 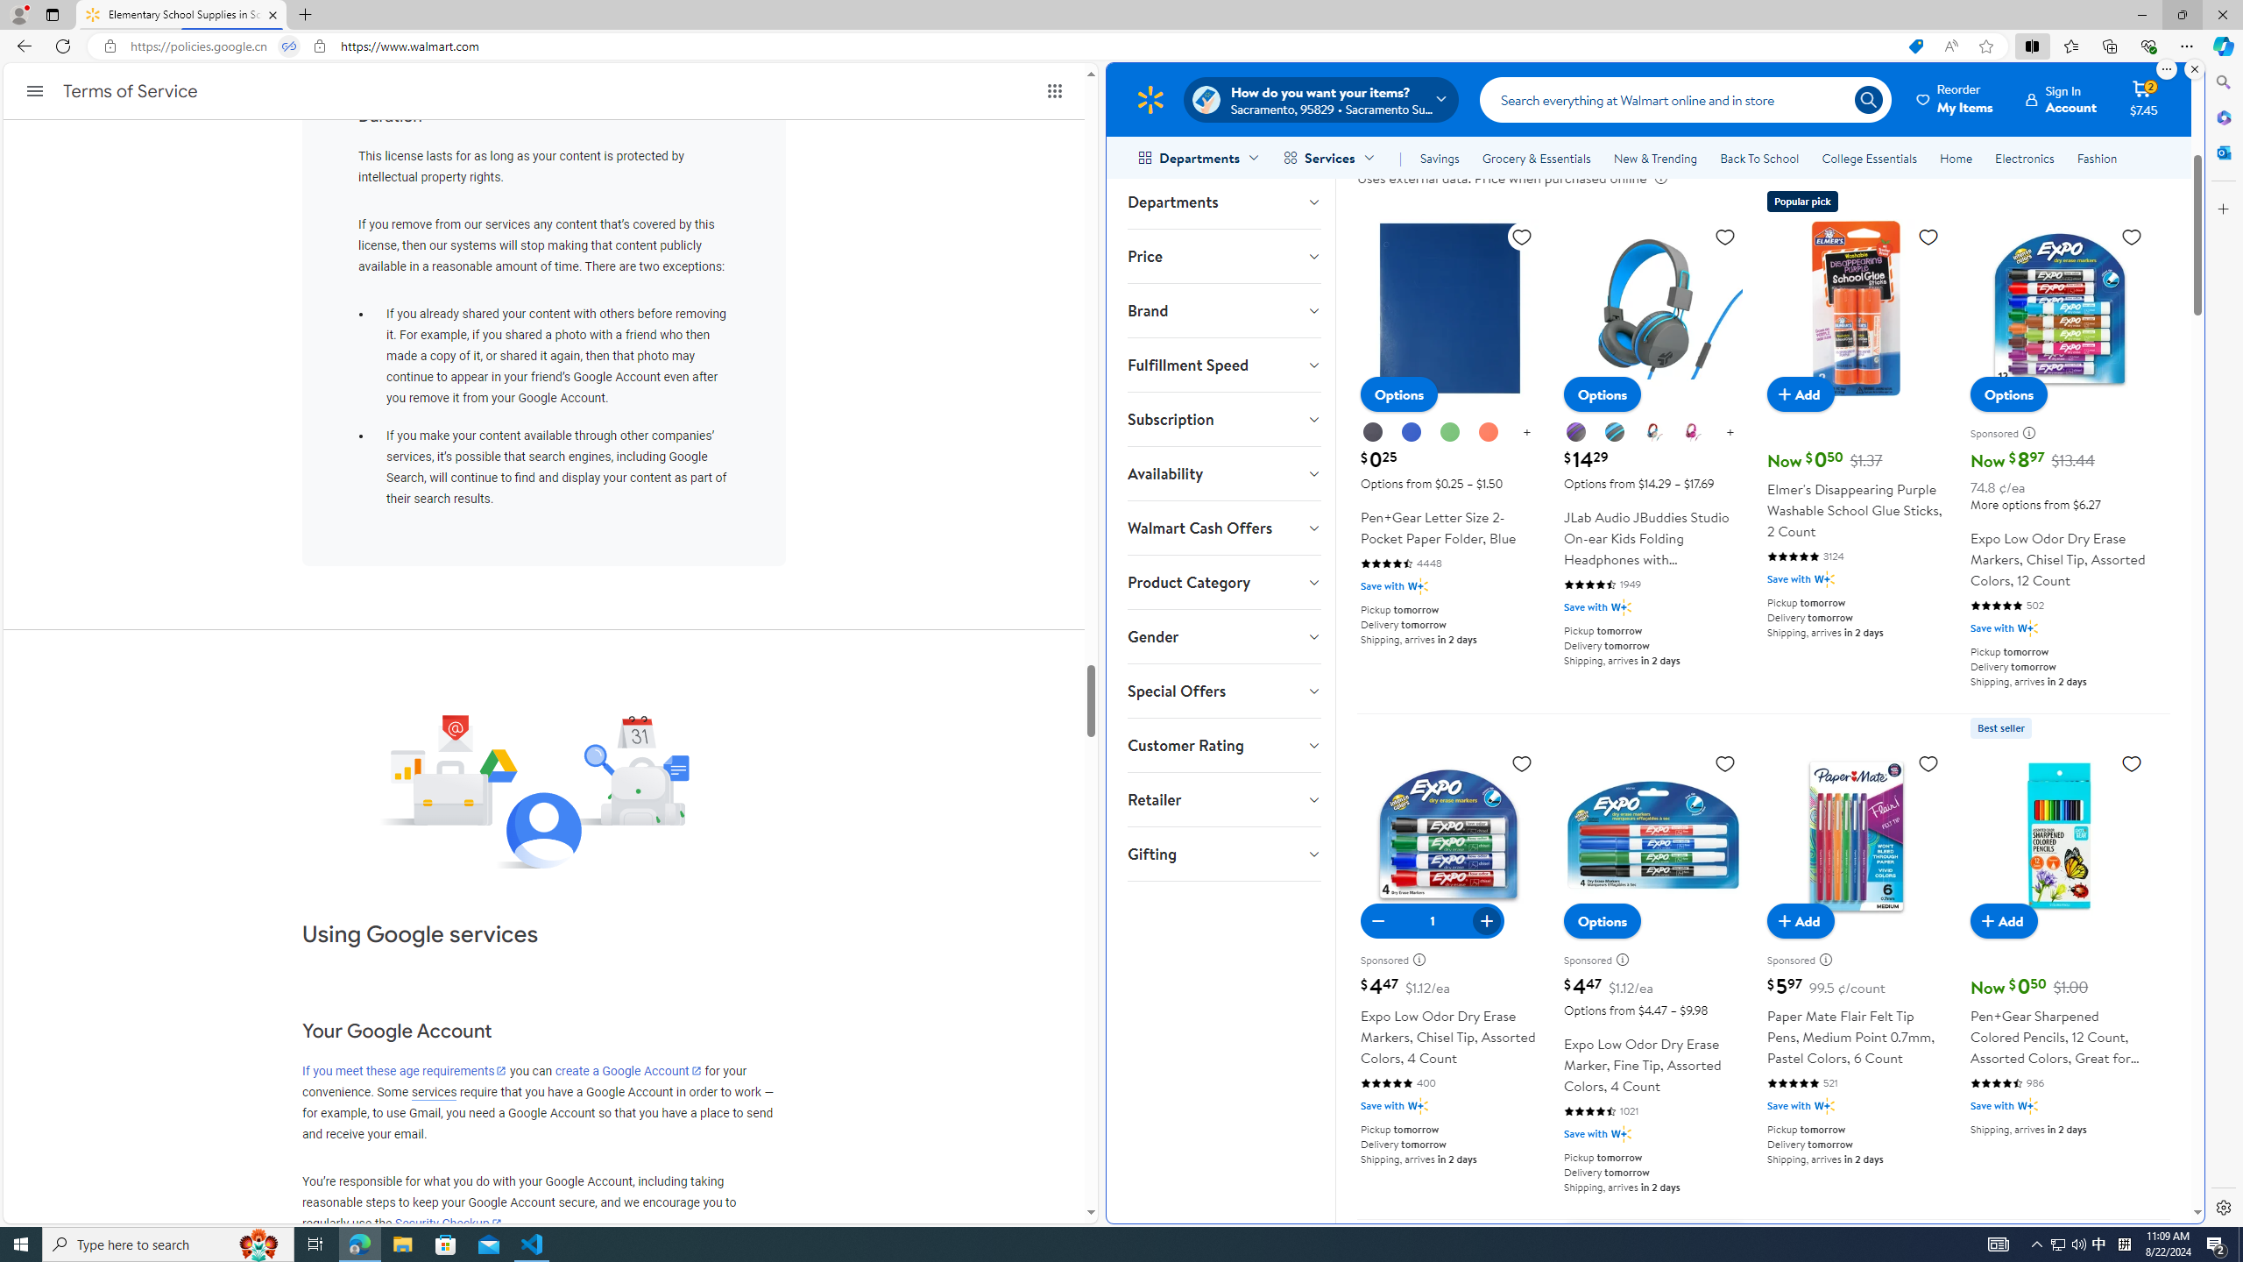 What do you see at coordinates (21, 46) in the screenshot?
I see `Back` at bounding box center [21, 46].